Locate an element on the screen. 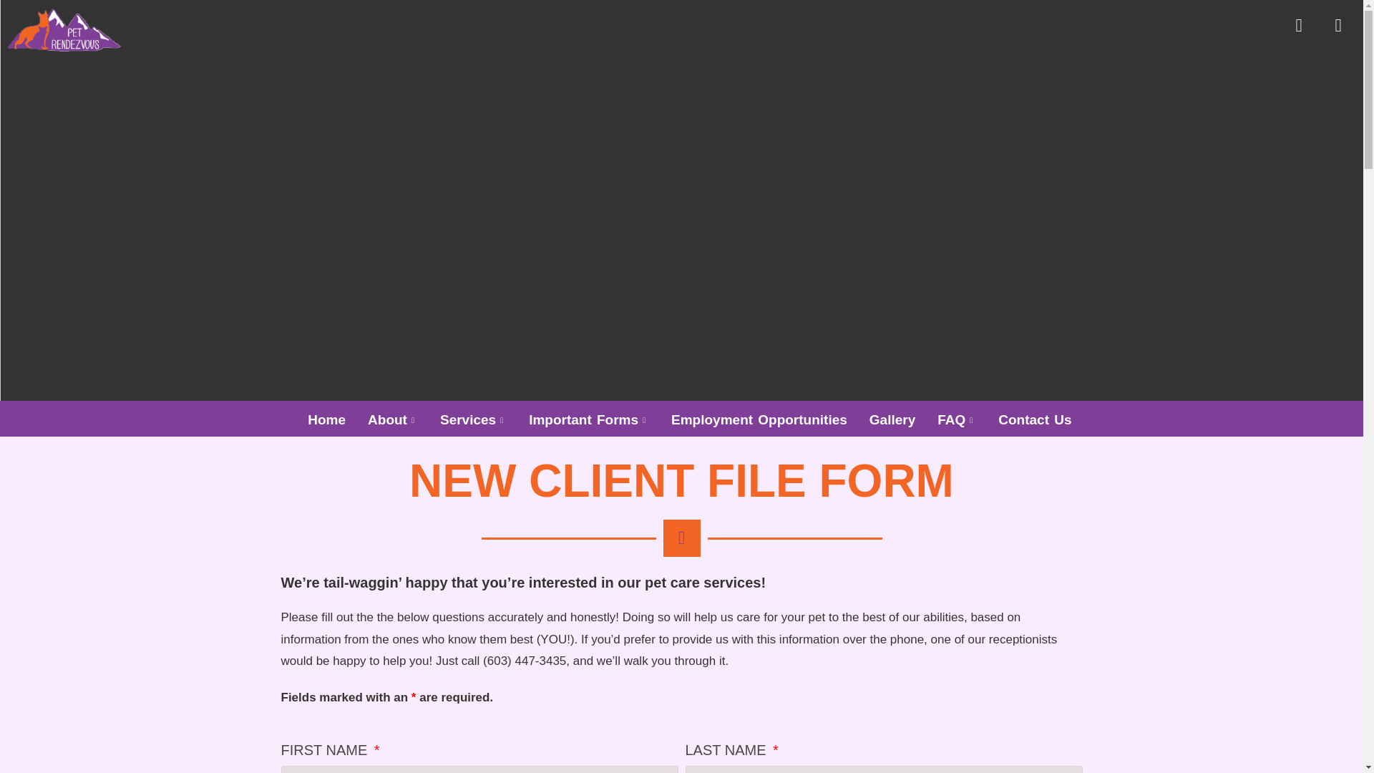 This screenshot has width=1374, height=773. Home is located at coordinates (326, 419).